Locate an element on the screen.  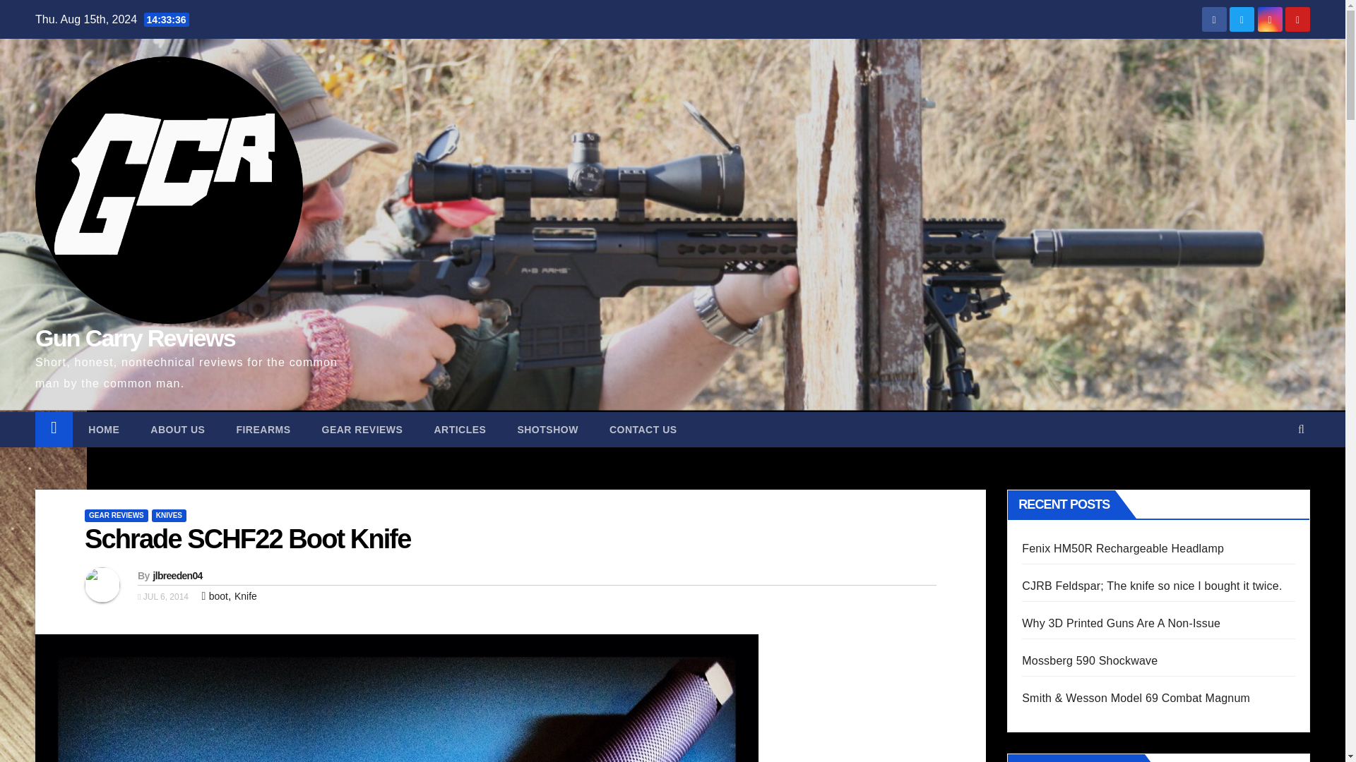
GEAR REVIEWS is located at coordinates (362, 429).